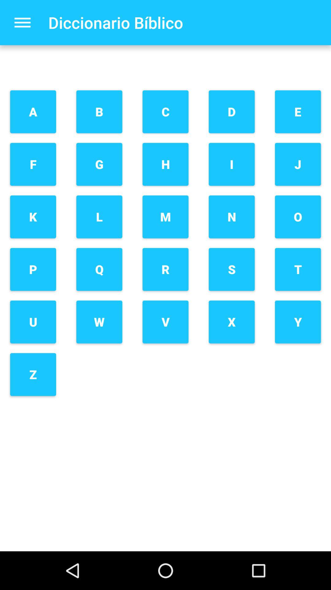  Describe the element at coordinates (99, 269) in the screenshot. I see `turn off the button below the l button` at that location.